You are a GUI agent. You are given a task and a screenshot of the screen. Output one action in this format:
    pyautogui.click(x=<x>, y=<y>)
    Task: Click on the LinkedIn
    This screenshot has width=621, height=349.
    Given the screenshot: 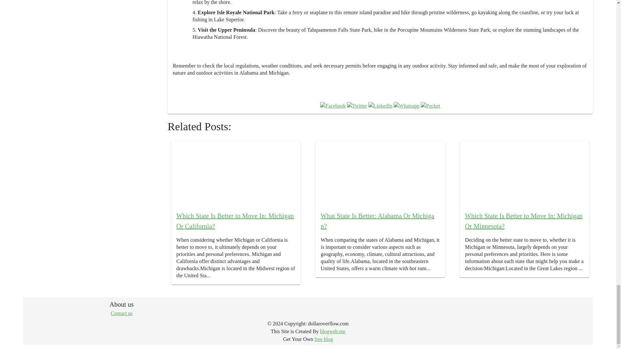 What is the action you would take?
    pyautogui.click(x=380, y=106)
    